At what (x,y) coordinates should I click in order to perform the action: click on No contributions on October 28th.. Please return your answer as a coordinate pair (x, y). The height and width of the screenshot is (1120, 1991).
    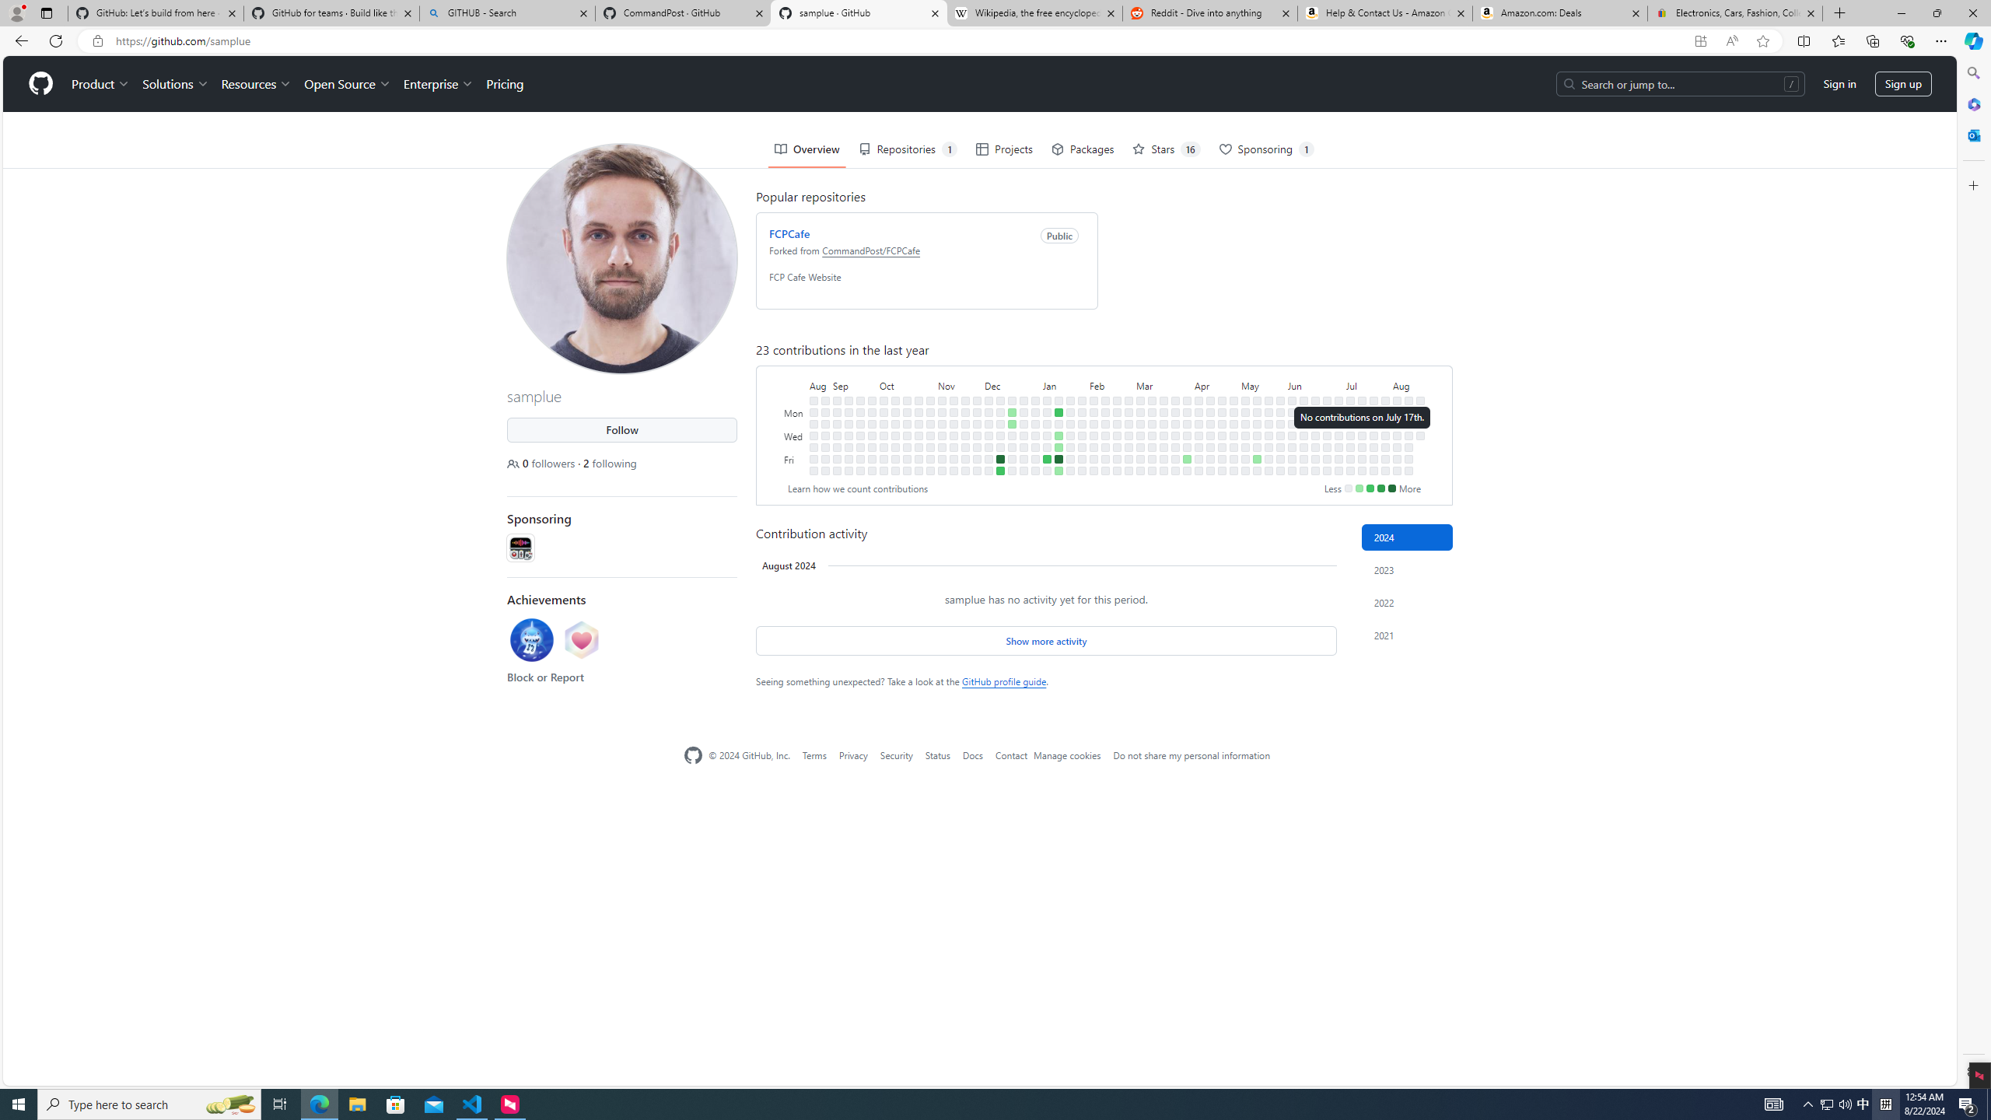
    Looking at the image, I should click on (919, 470).